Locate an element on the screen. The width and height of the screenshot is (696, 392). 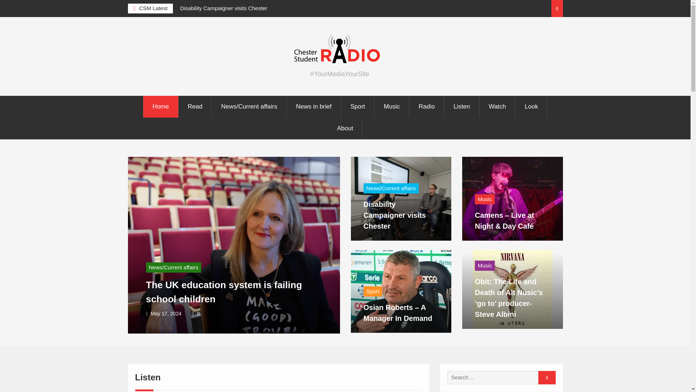
Music is located at coordinates (392, 107).